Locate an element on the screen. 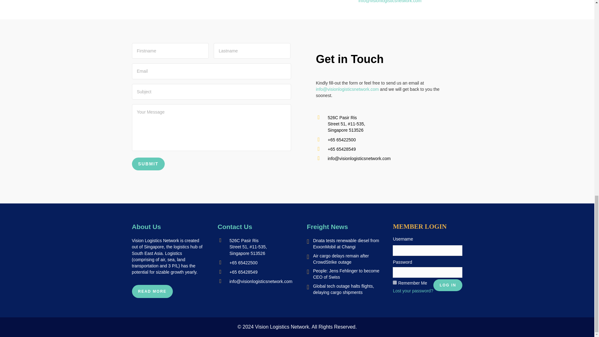 The height and width of the screenshot is (337, 599). Password Lost and Found is located at coordinates (413, 291).